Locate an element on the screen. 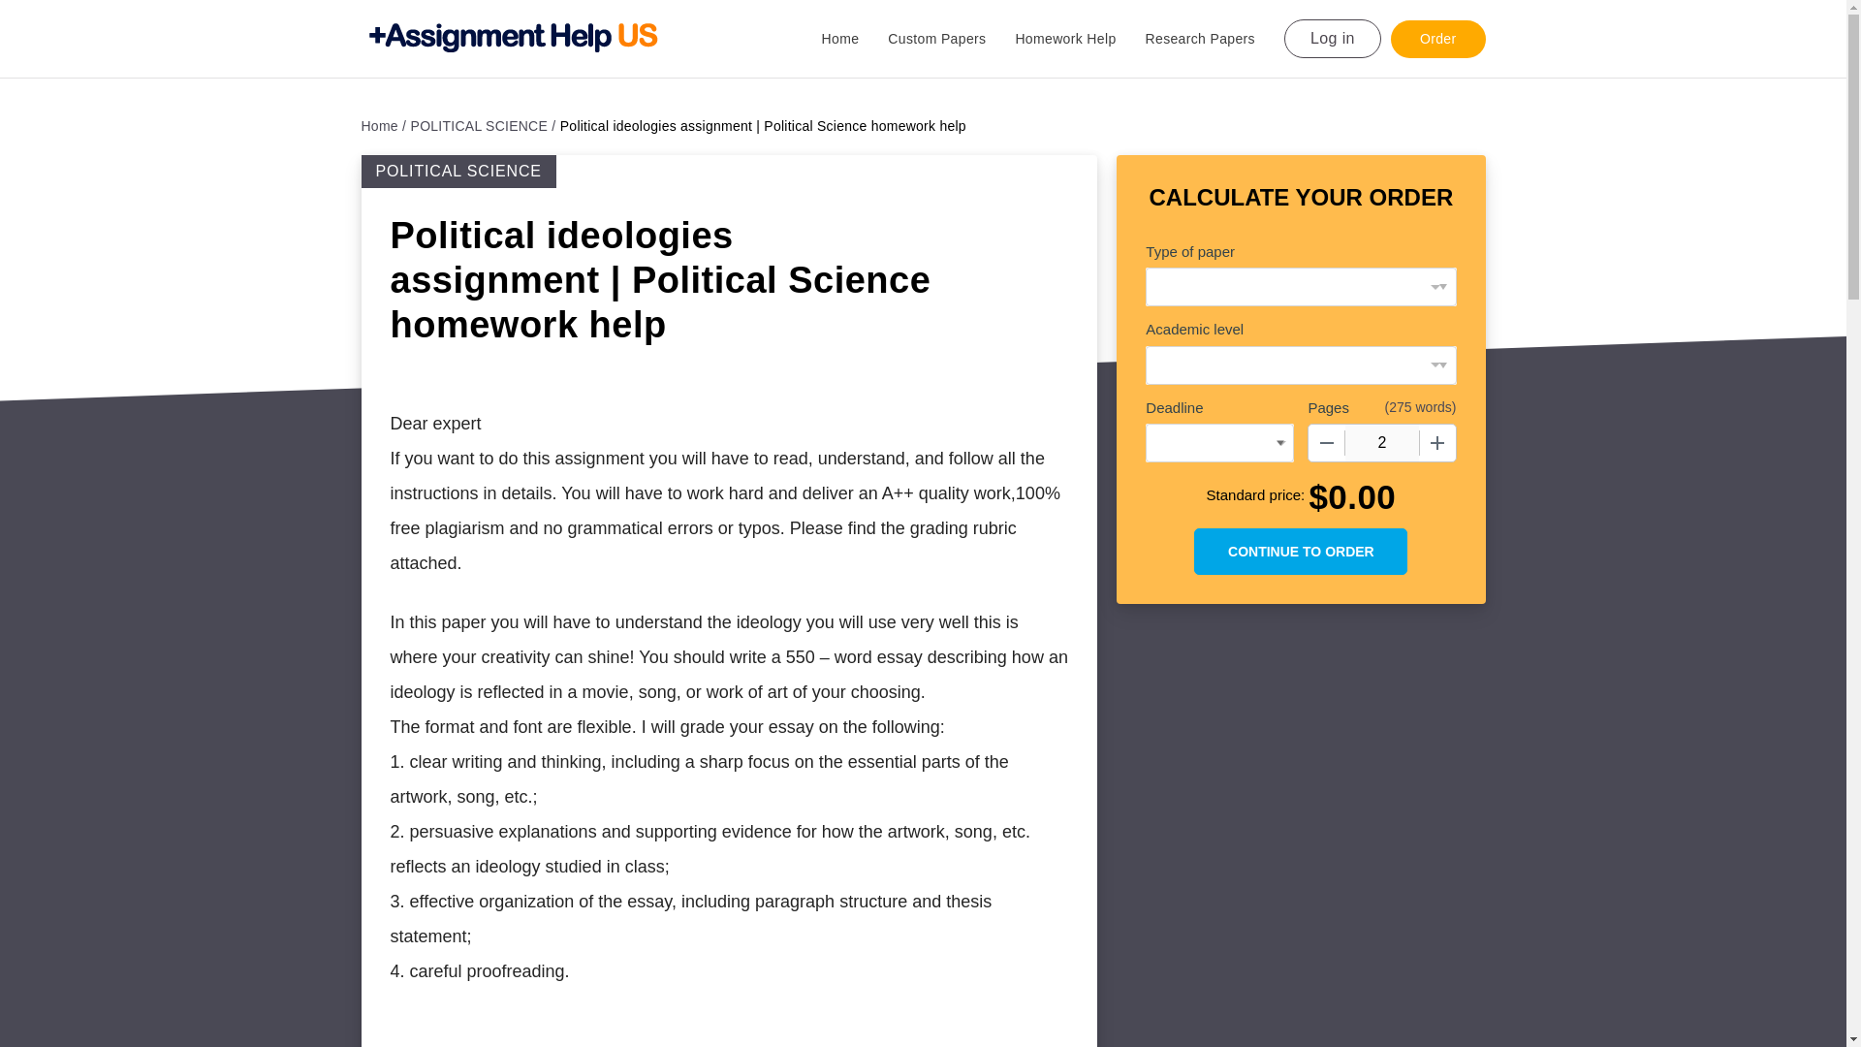  Homework Help is located at coordinates (1079, 39).